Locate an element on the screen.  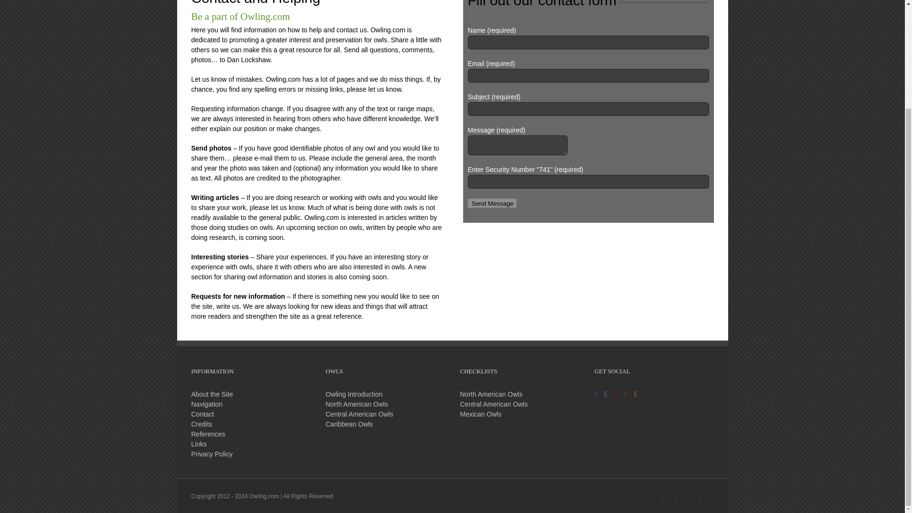
Send Message is located at coordinates (492, 203).